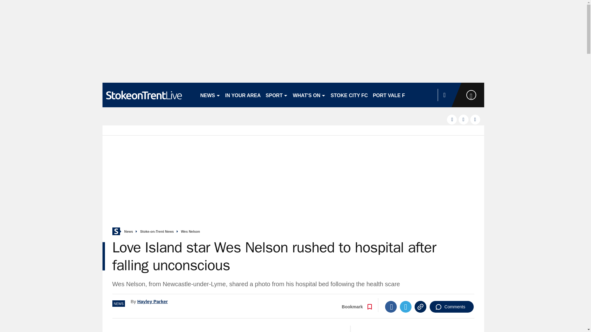 This screenshot has width=591, height=332. I want to click on stokesentinel, so click(148, 95).